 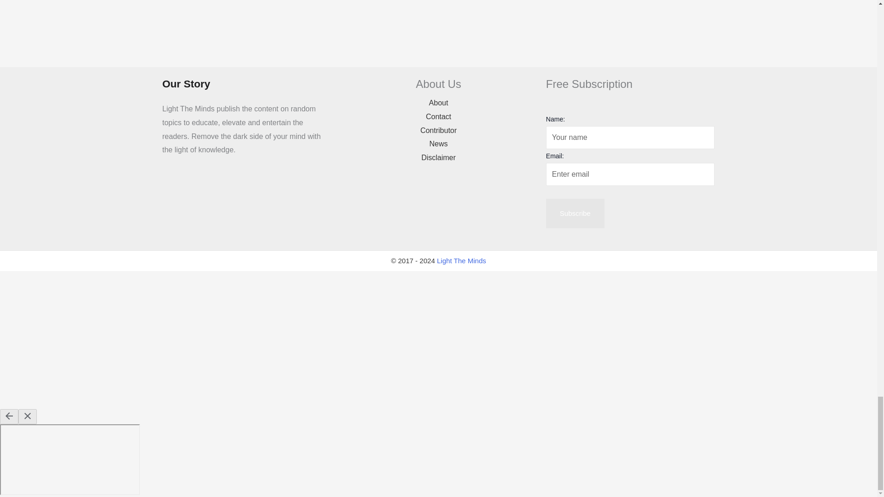 What do you see at coordinates (576, 214) in the screenshot?
I see `Subscribe` at bounding box center [576, 214].